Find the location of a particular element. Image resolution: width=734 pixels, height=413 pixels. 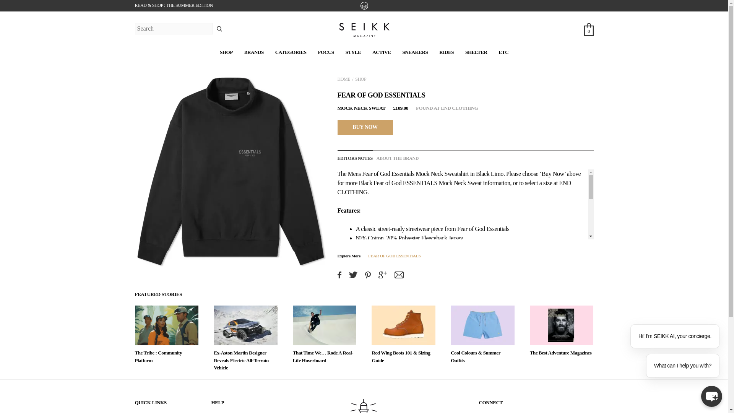

FEAR OF GOD ESSENTIALS is located at coordinates (395, 255).